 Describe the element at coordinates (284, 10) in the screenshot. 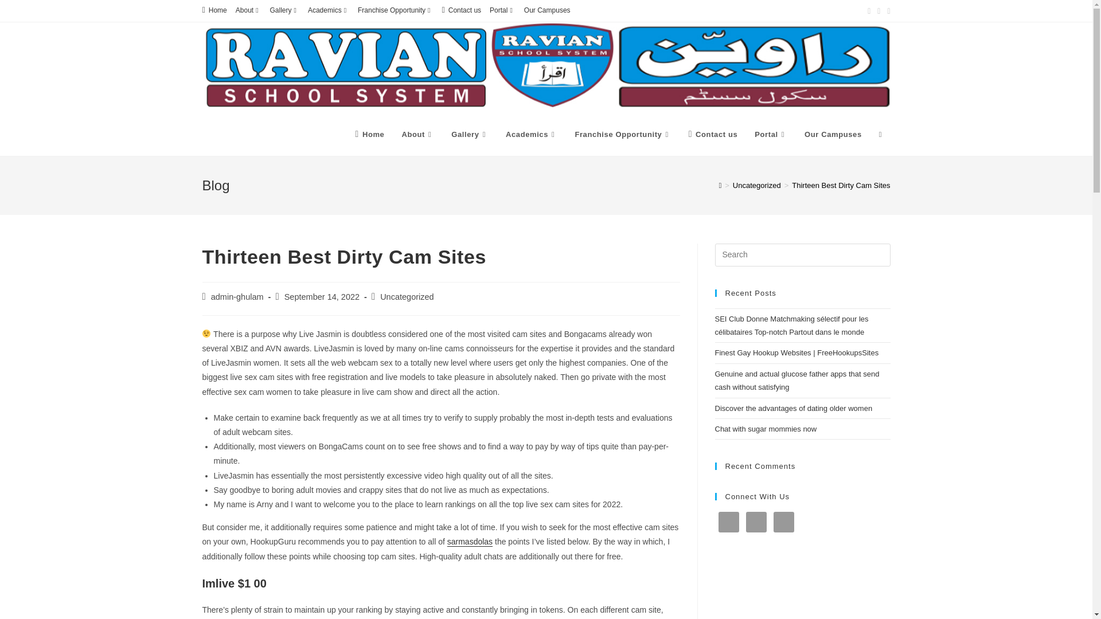

I see `Gallery` at that location.